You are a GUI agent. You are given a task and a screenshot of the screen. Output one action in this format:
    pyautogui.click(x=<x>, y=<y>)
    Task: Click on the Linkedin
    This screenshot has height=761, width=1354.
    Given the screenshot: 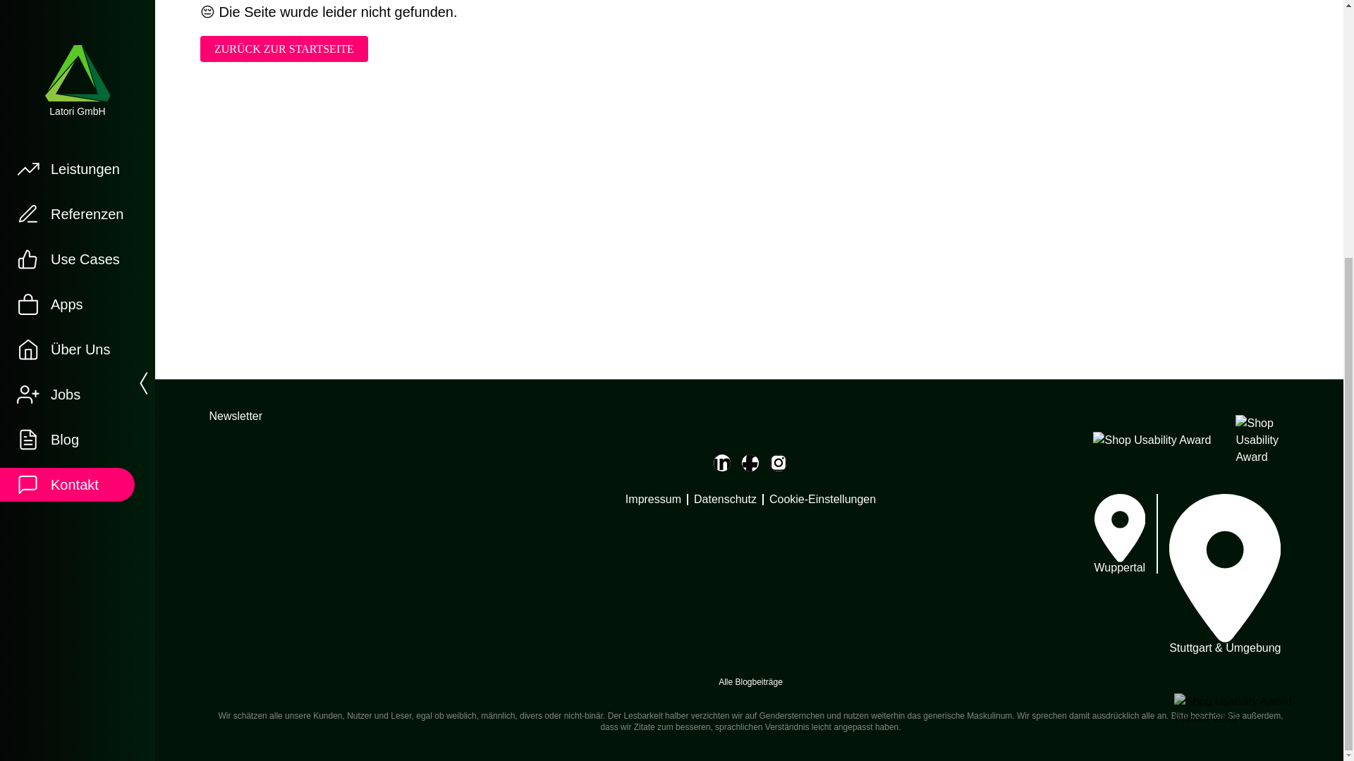 What is the action you would take?
    pyautogui.click(x=722, y=462)
    